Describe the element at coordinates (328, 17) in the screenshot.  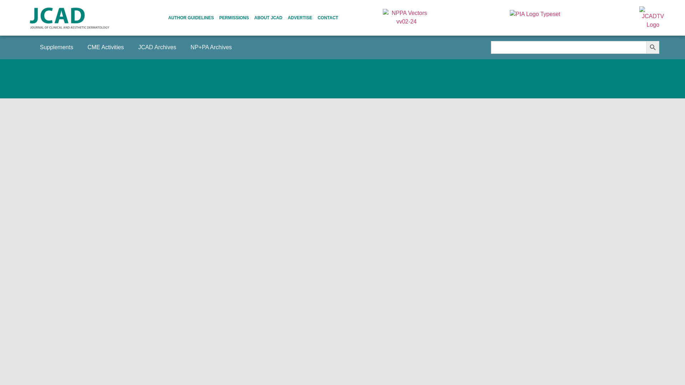
I see `CONTACT` at that location.